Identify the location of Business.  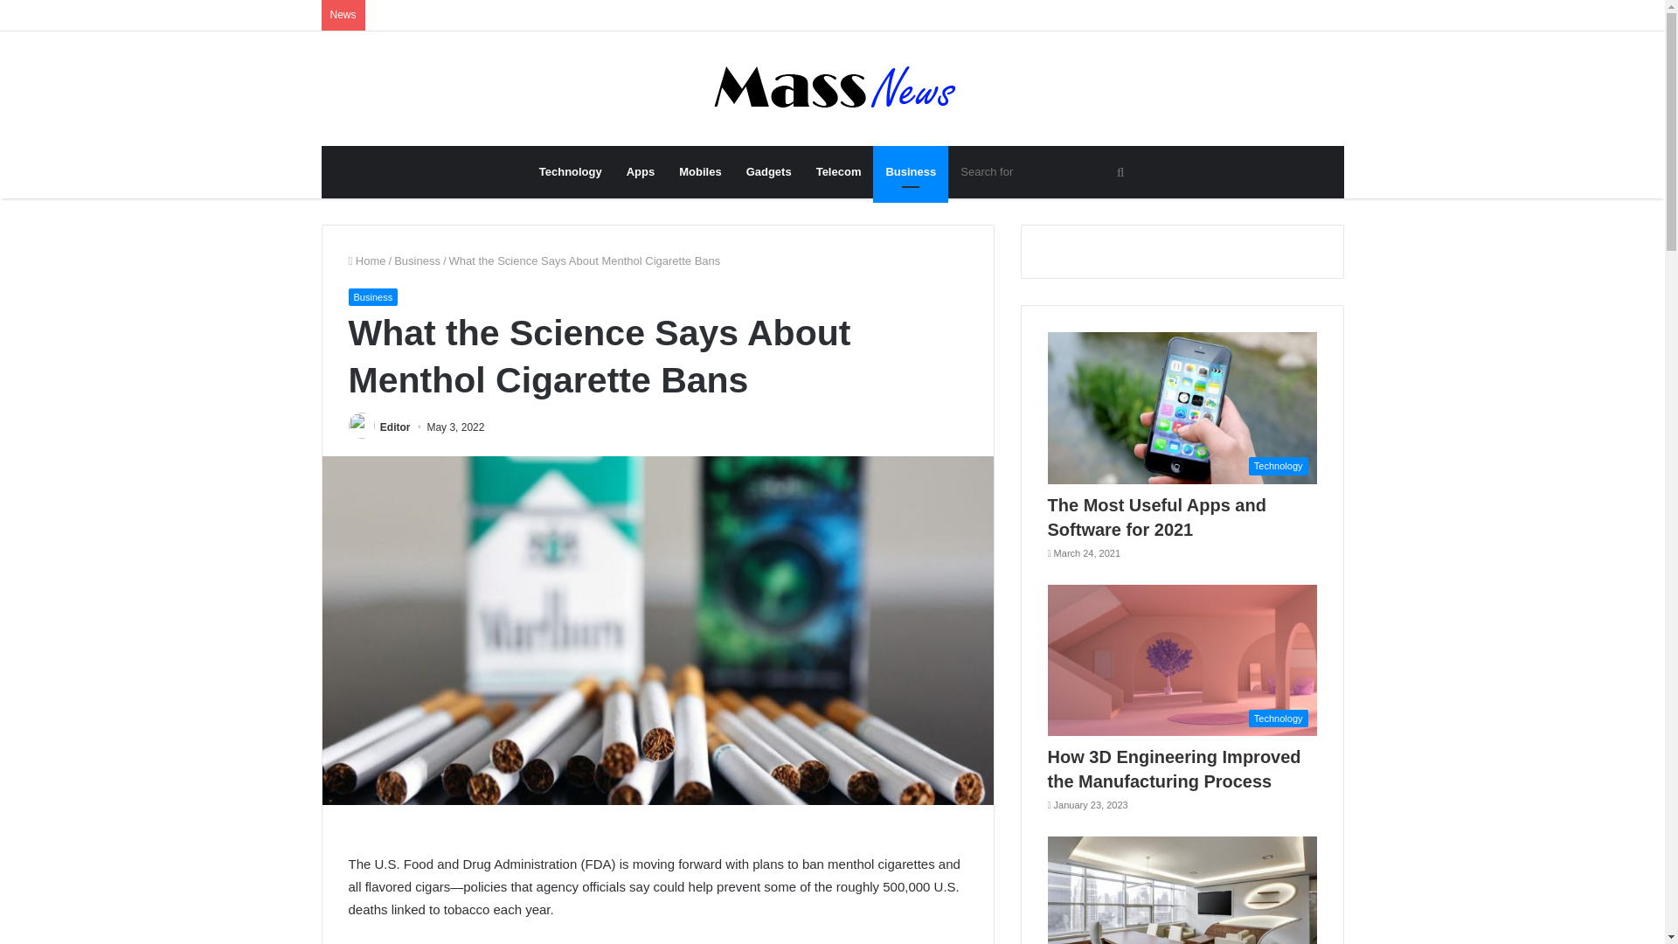
(372, 297).